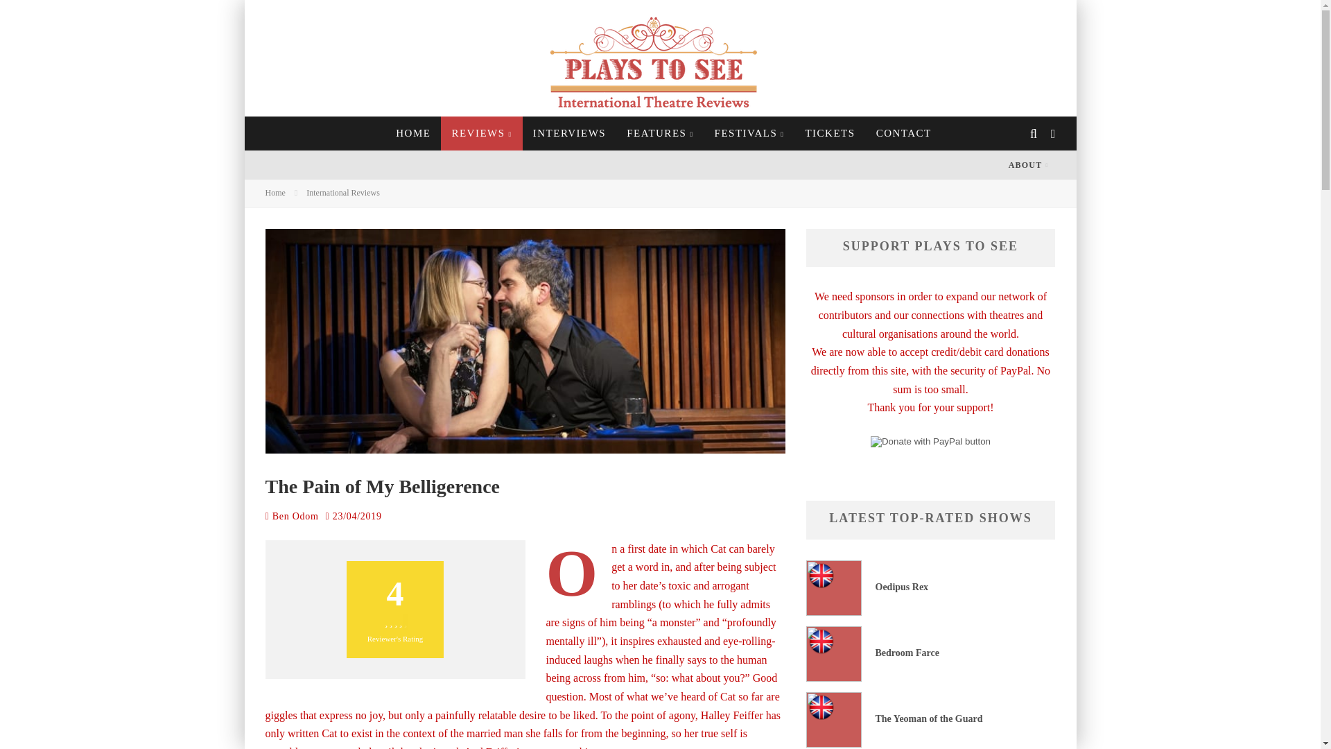 This screenshot has width=1331, height=749. Describe the element at coordinates (481, 133) in the screenshot. I see `REVIEWS` at that location.